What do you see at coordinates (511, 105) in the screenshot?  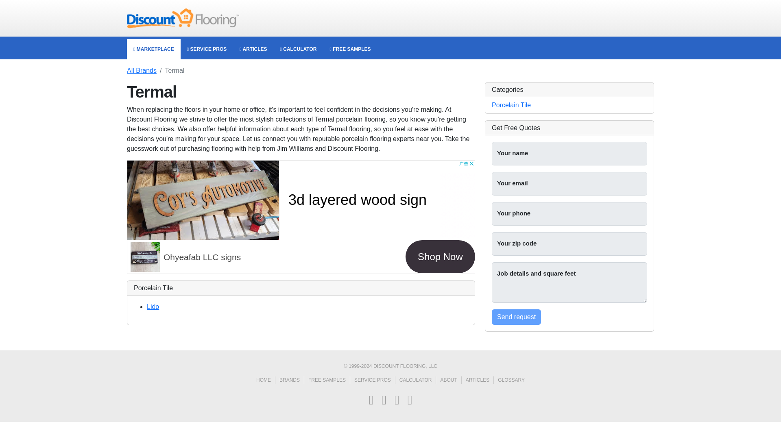 I see `Porcelain Tile` at bounding box center [511, 105].